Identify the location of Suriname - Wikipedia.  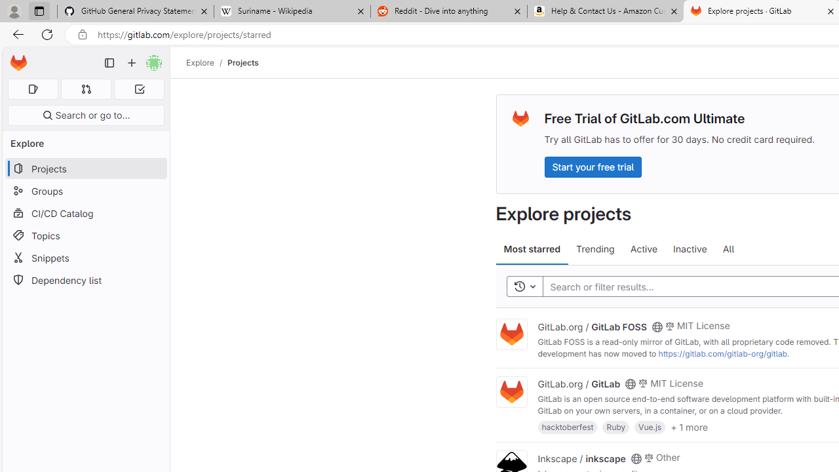
(292, 12).